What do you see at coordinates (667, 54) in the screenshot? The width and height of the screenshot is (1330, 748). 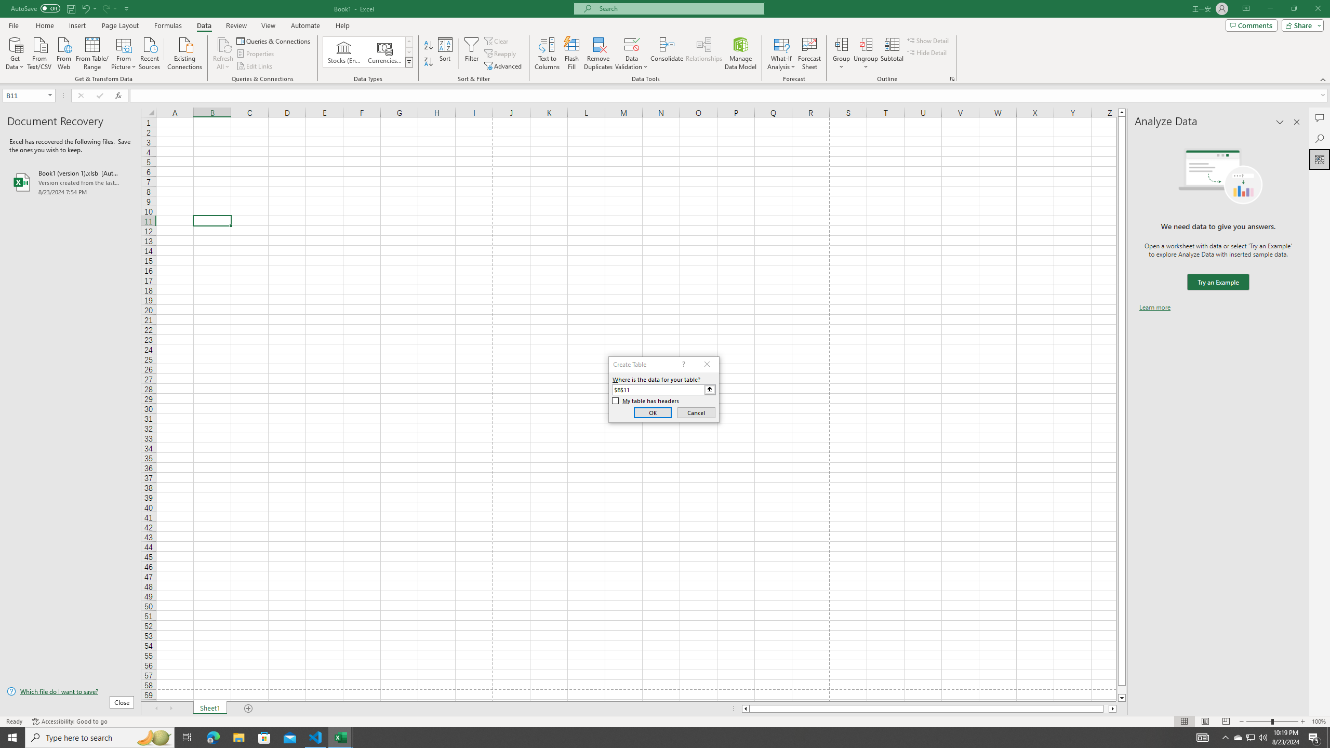 I see `Consolidate...` at bounding box center [667, 54].